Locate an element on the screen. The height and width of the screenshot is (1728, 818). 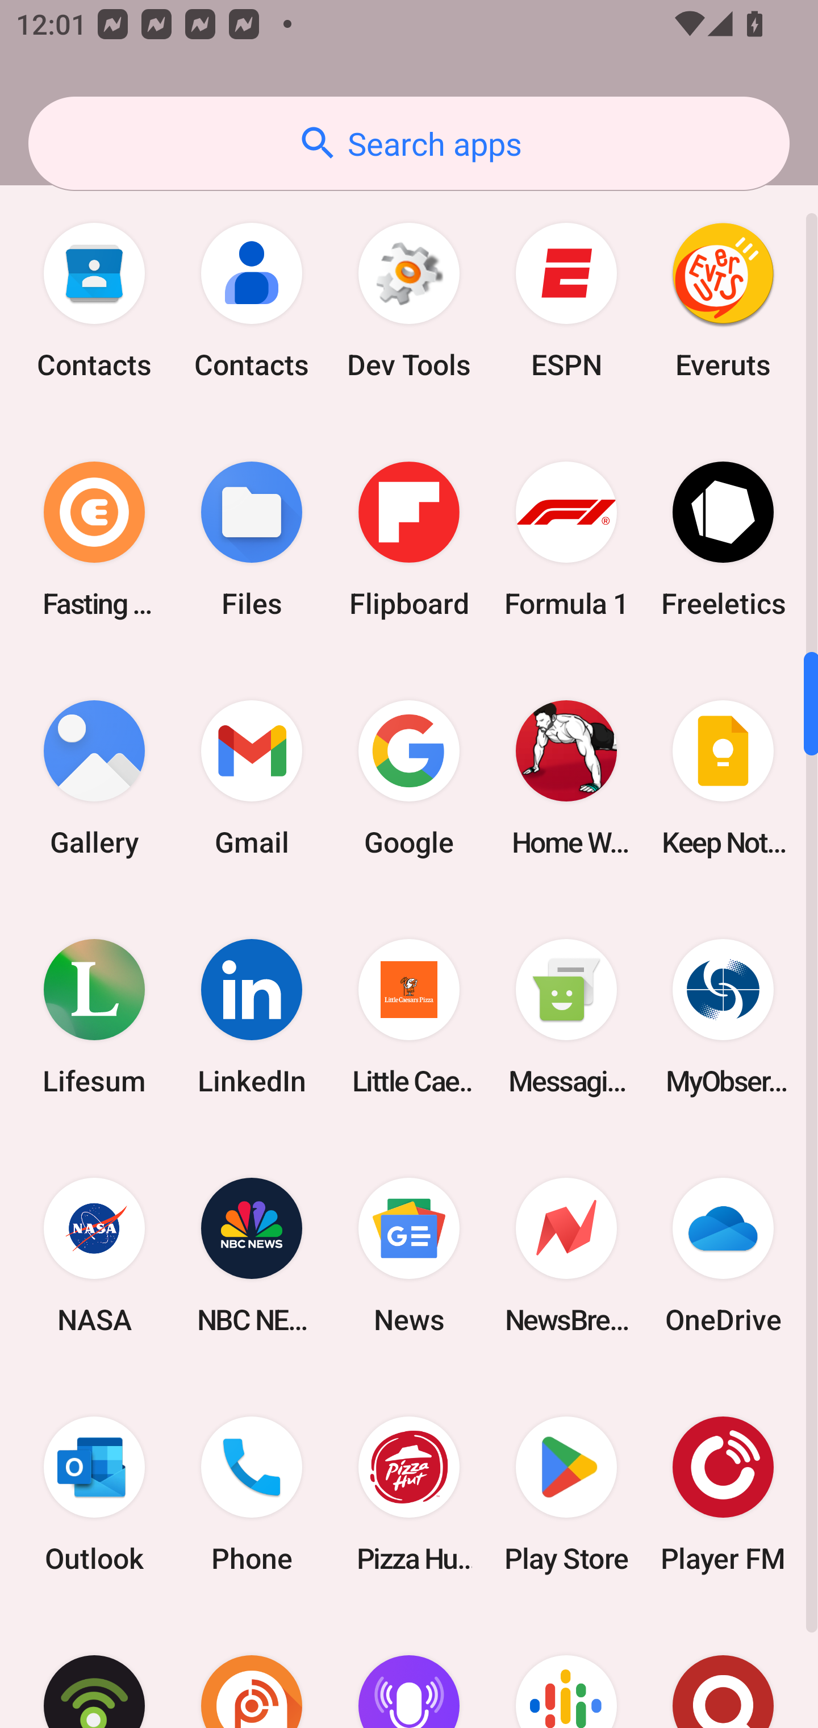
Phone is located at coordinates (252, 1494).